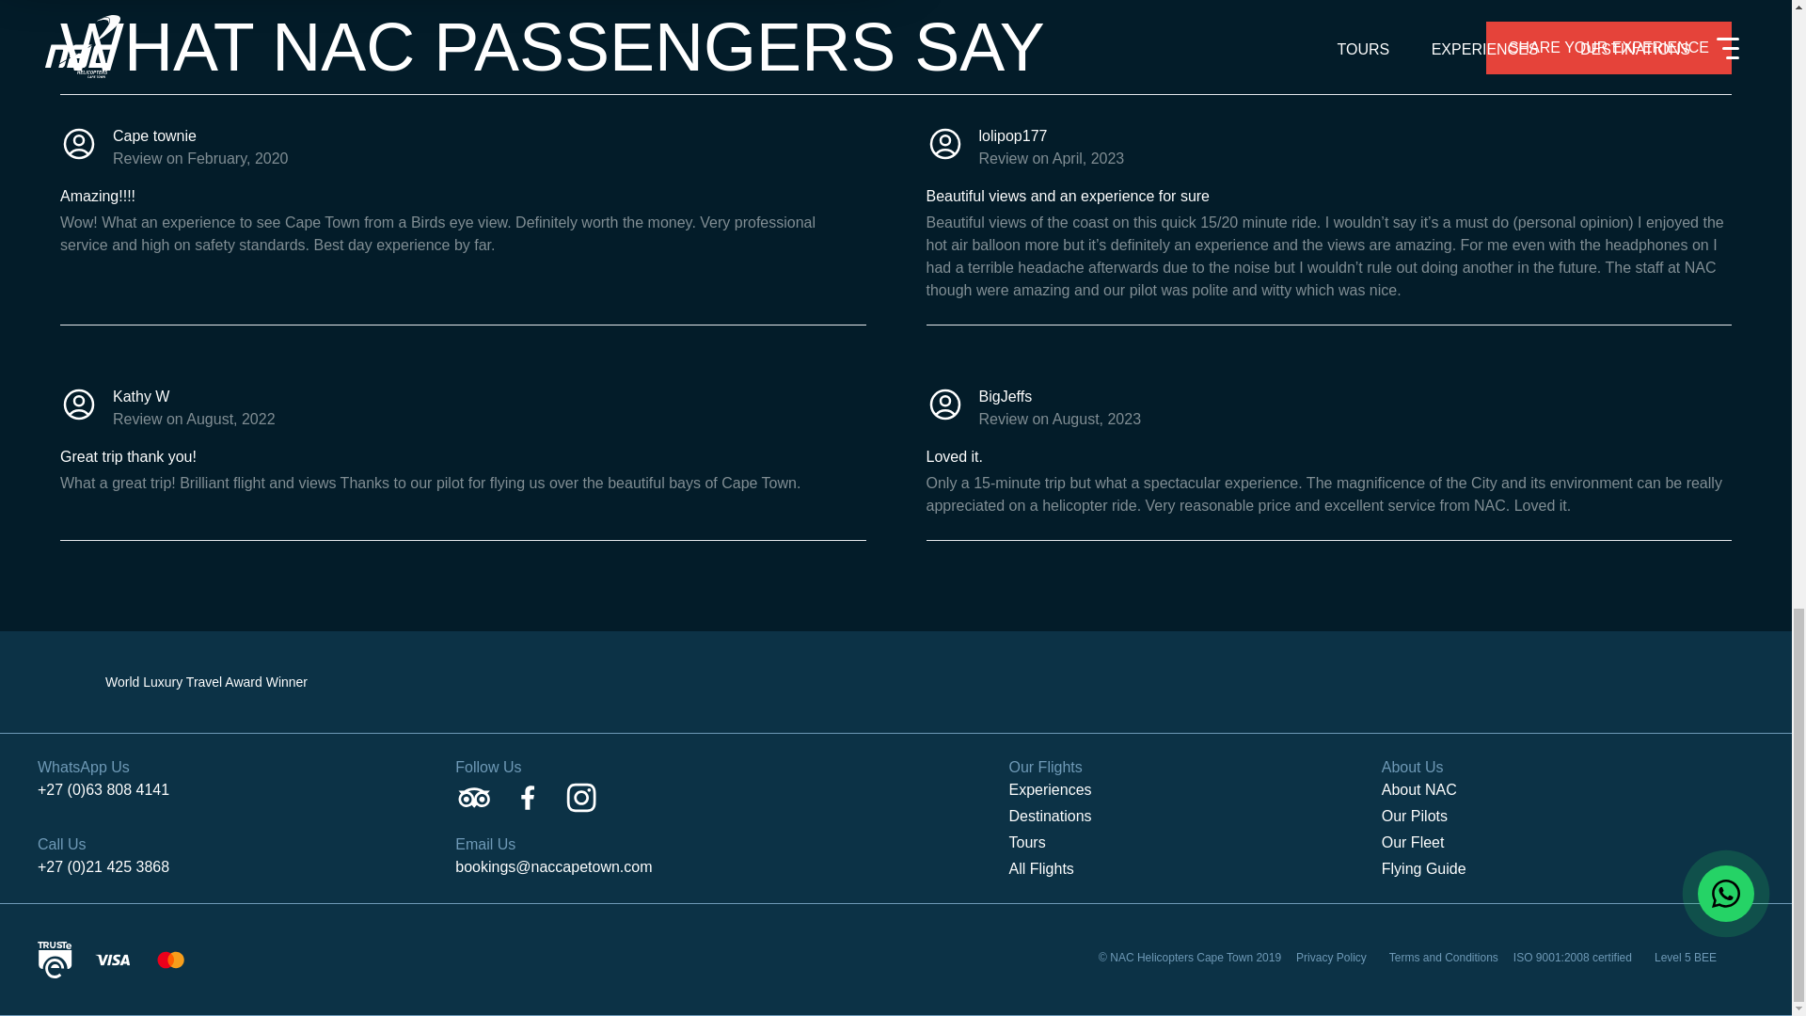  I want to click on Our Pilots, so click(1567, 817).